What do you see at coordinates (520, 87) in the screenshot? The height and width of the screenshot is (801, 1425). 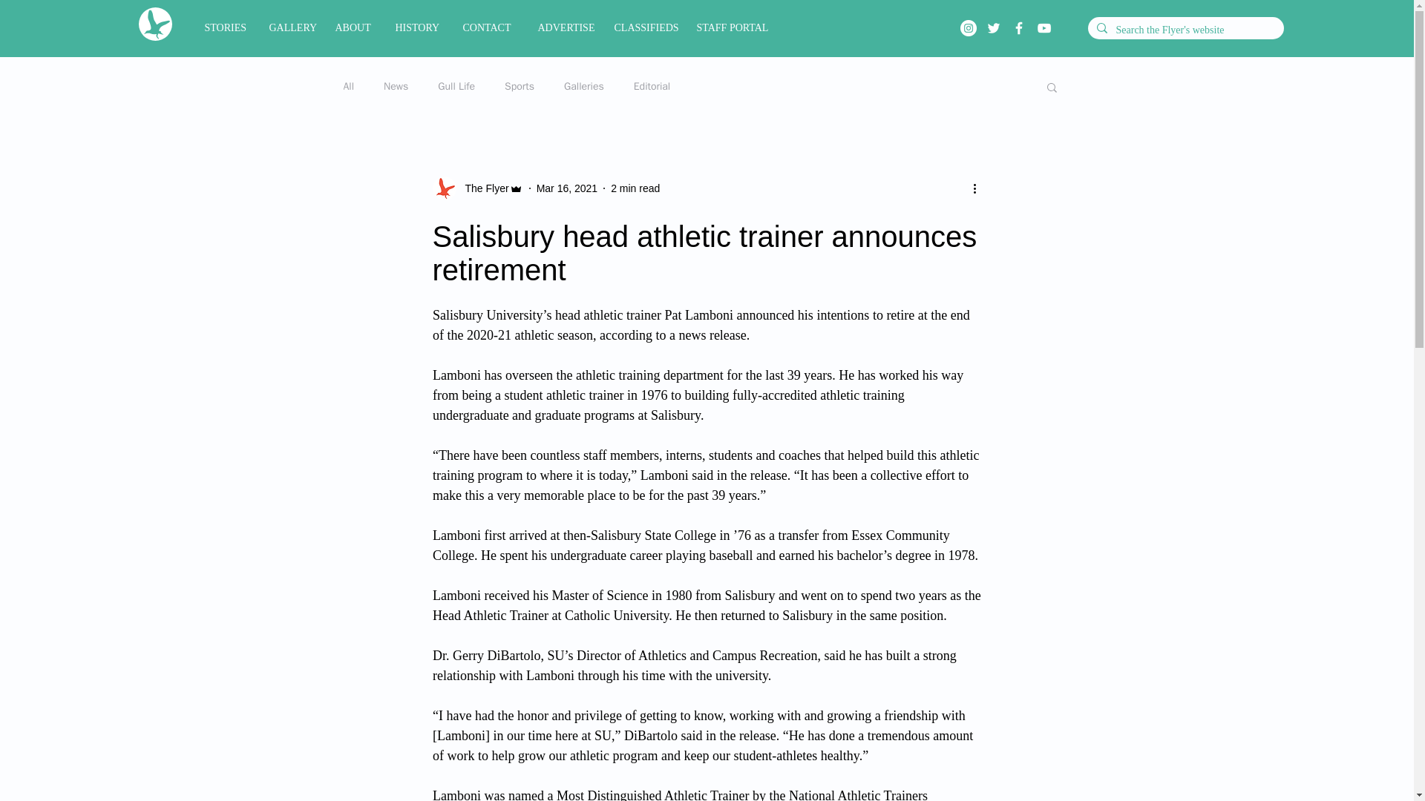 I see `Sports` at bounding box center [520, 87].